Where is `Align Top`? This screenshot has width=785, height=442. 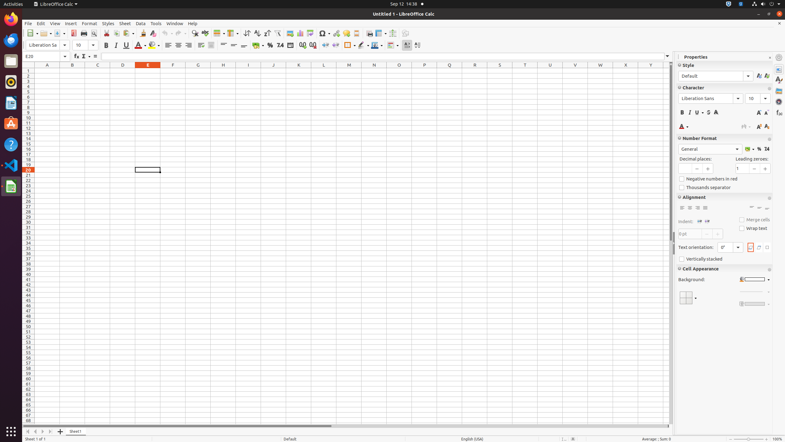 Align Top is located at coordinates (224, 45).